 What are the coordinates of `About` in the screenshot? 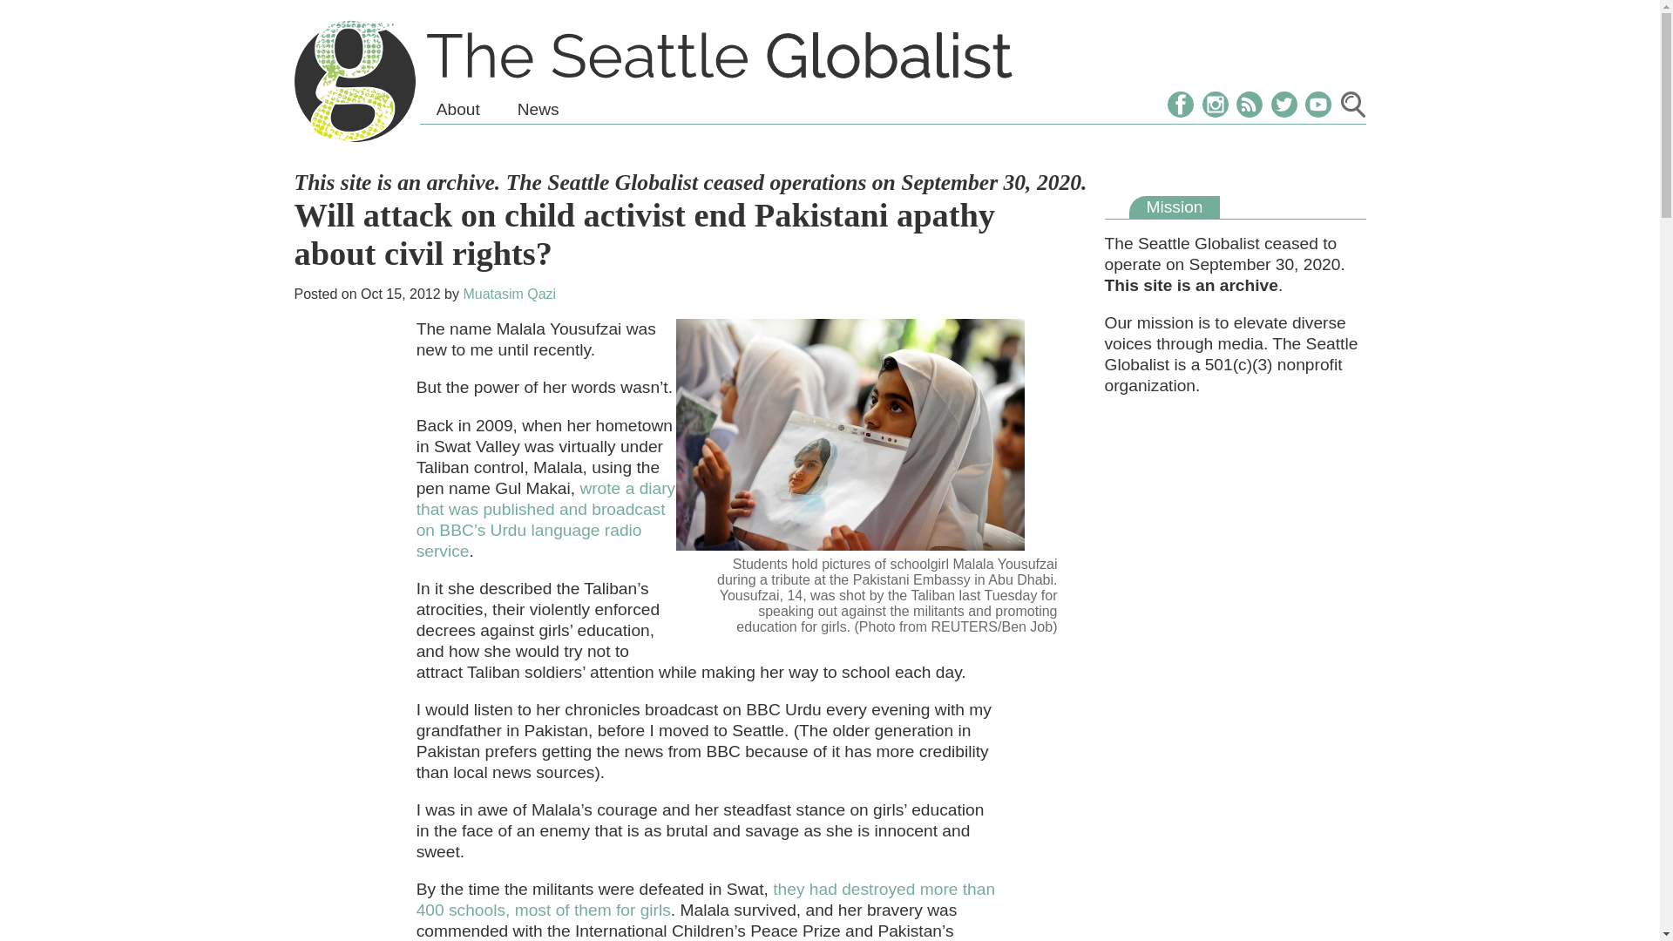 It's located at (458, 110).